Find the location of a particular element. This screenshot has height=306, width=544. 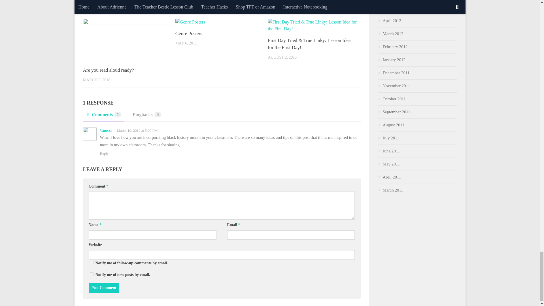

Are you read aloud ready? is located at coordinates (108, 70).